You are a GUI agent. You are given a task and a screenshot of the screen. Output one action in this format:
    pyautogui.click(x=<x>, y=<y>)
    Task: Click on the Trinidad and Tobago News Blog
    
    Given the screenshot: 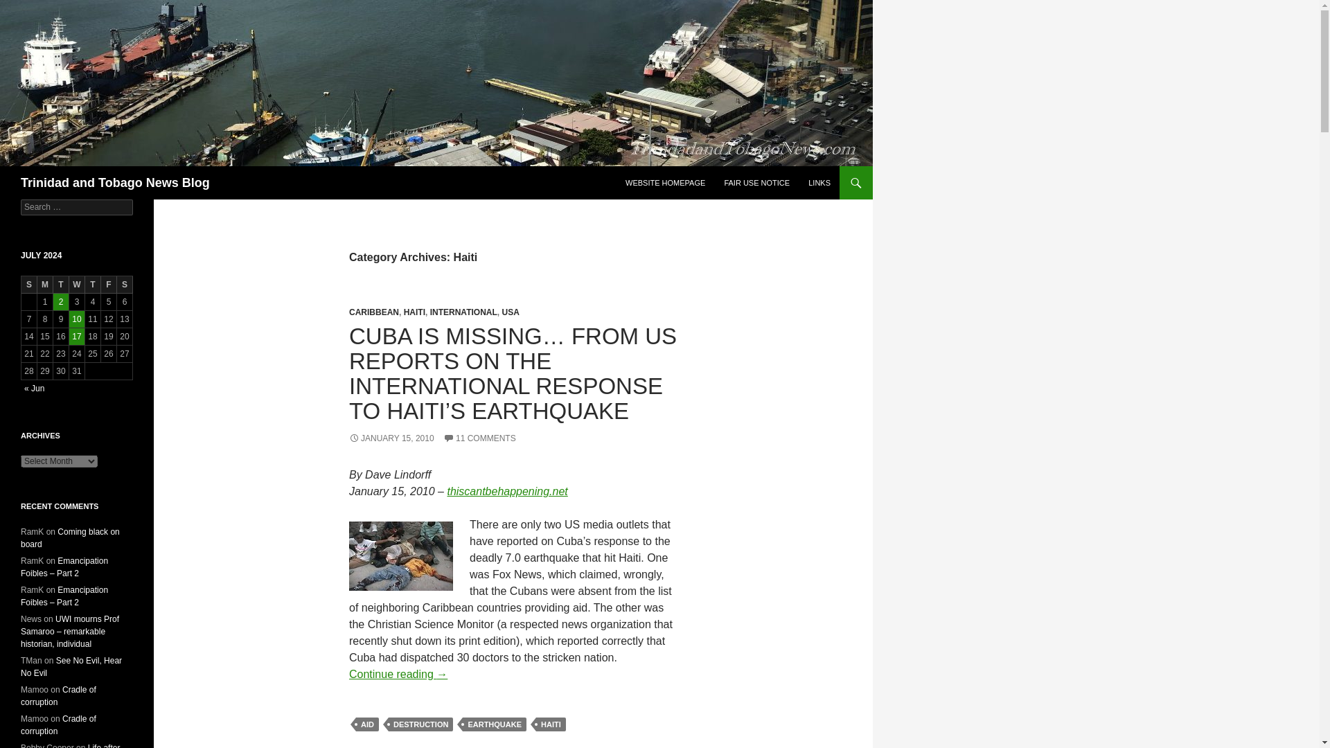 What is the action you would take?
    pyautogui.click(x=115, y=183)
    